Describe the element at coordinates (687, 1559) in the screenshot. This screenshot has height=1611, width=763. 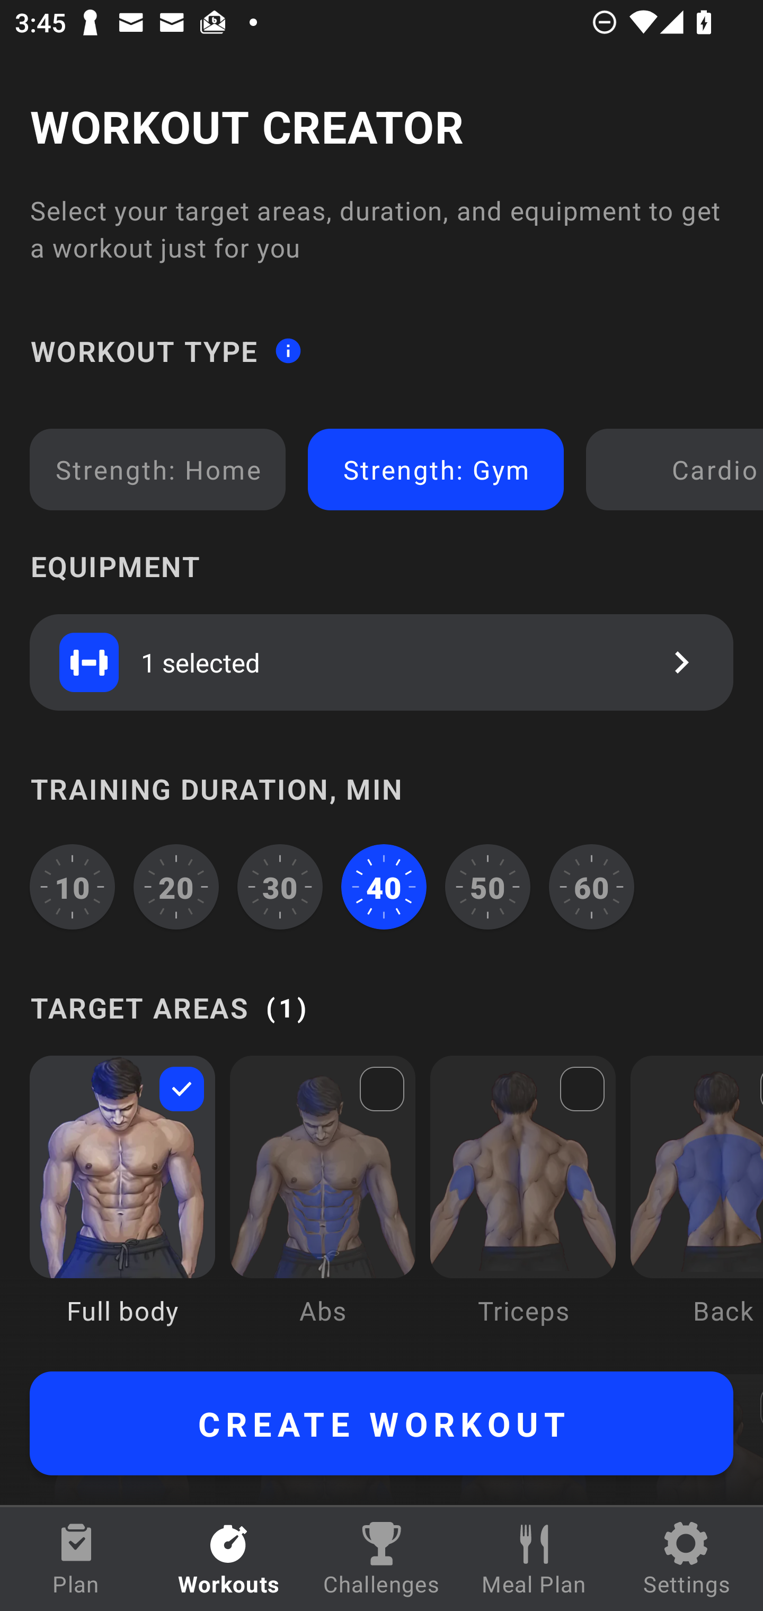
I see ` Settings ` at that location.